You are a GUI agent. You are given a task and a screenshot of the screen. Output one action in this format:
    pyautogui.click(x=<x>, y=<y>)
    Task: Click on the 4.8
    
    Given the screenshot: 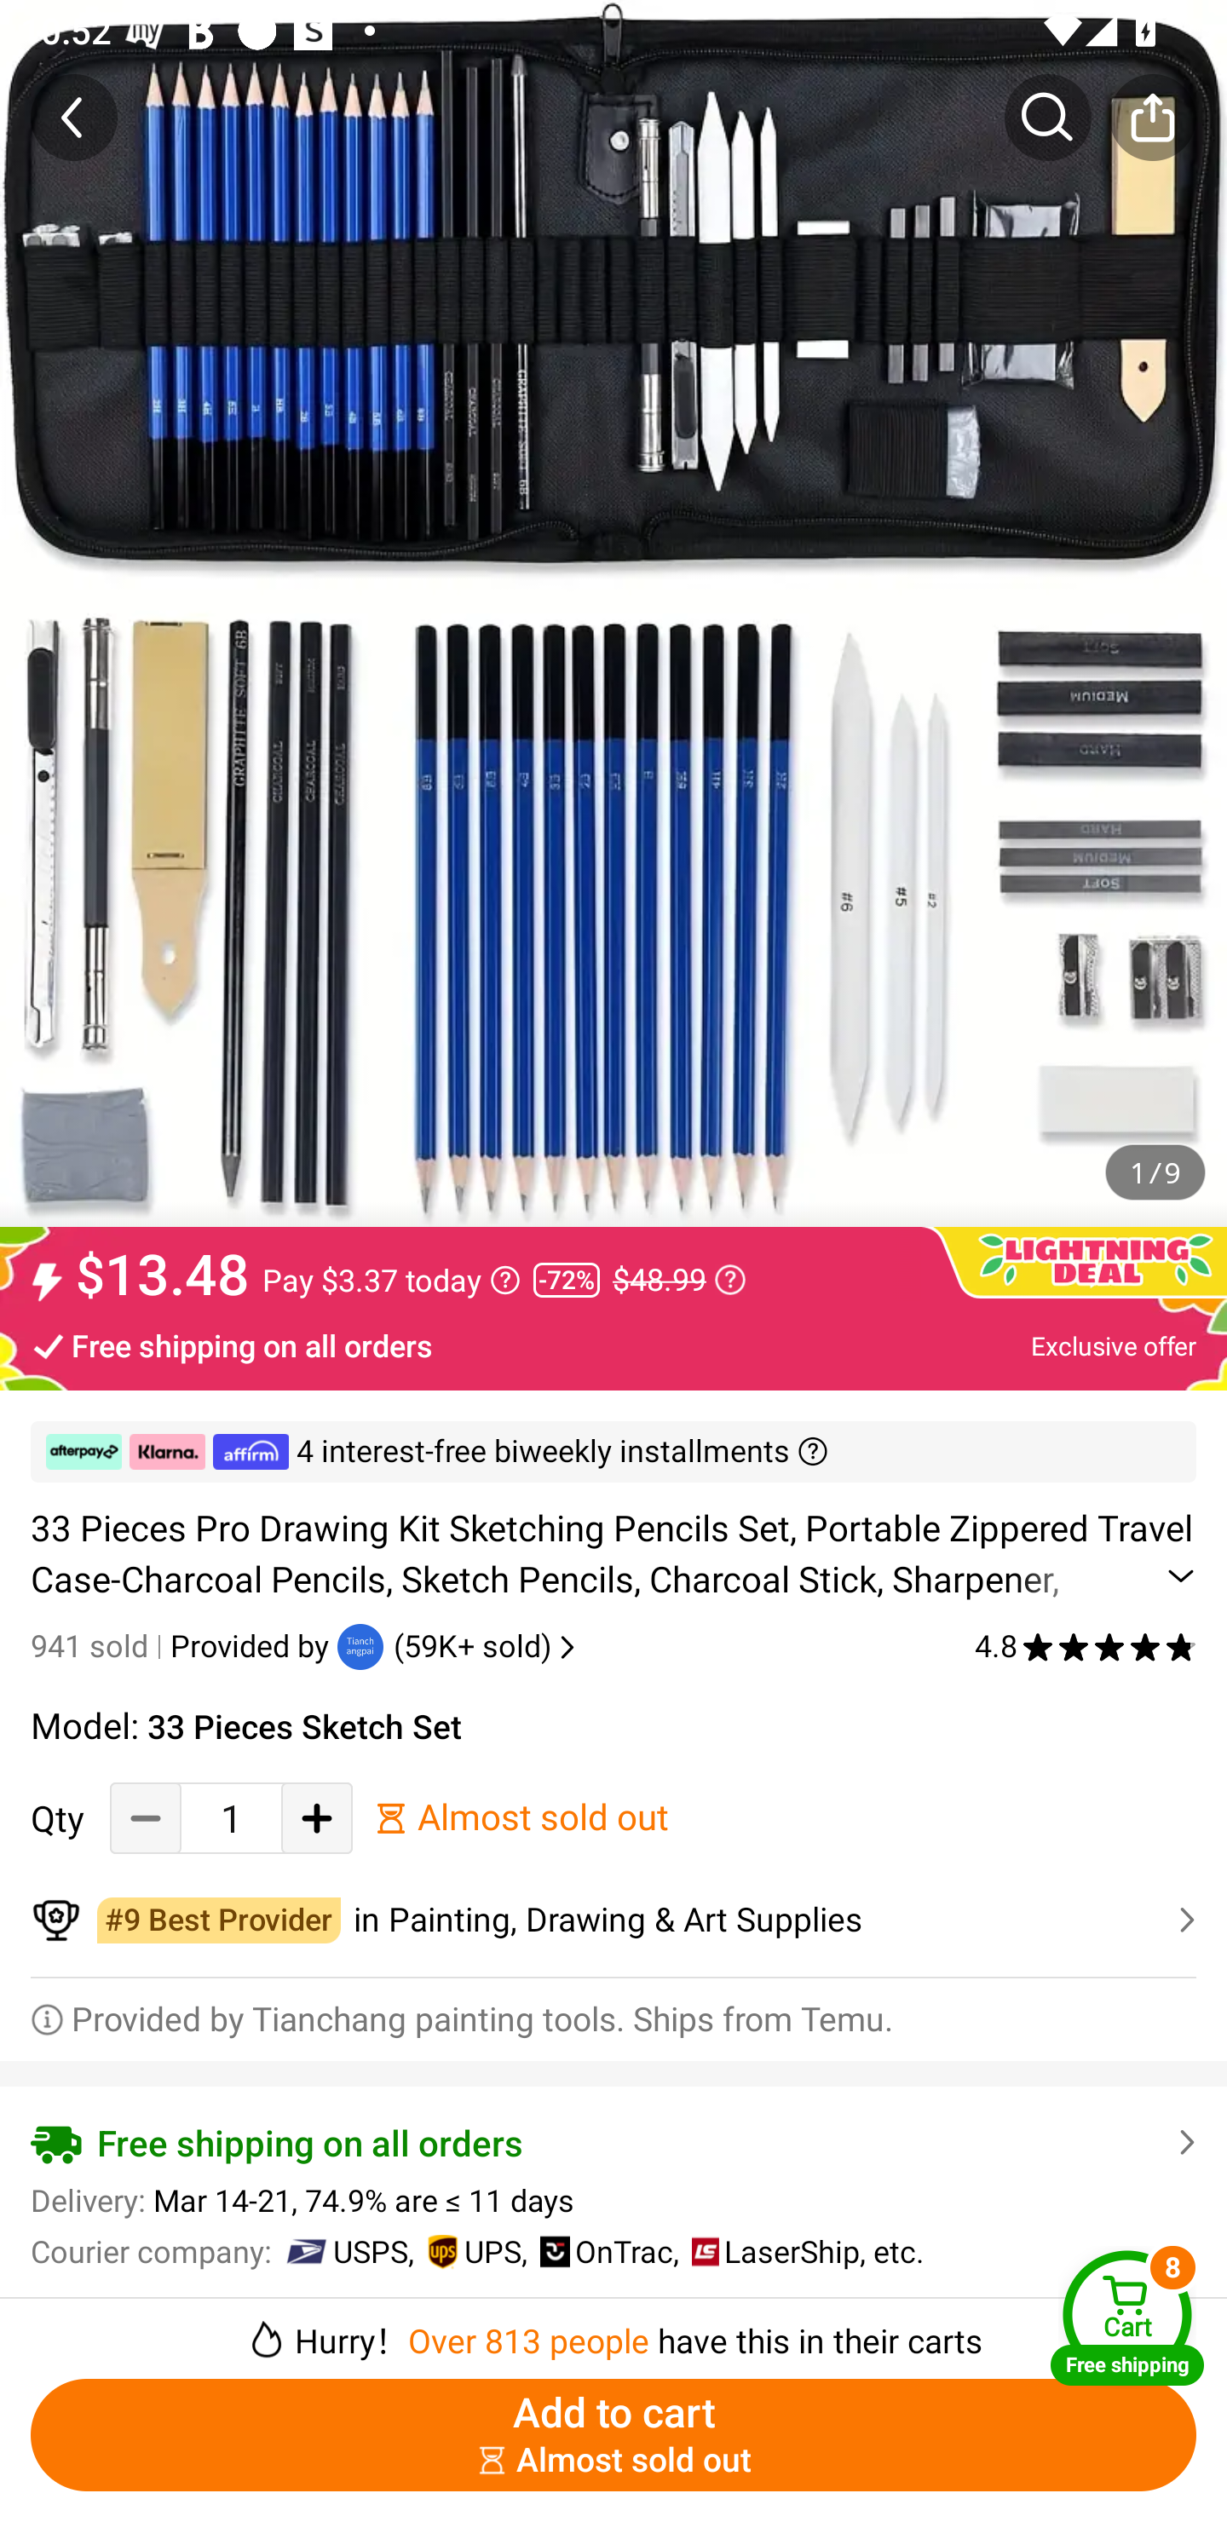 What is the action you would take?
    pyautogui.click(x=1086, y=1646)
    